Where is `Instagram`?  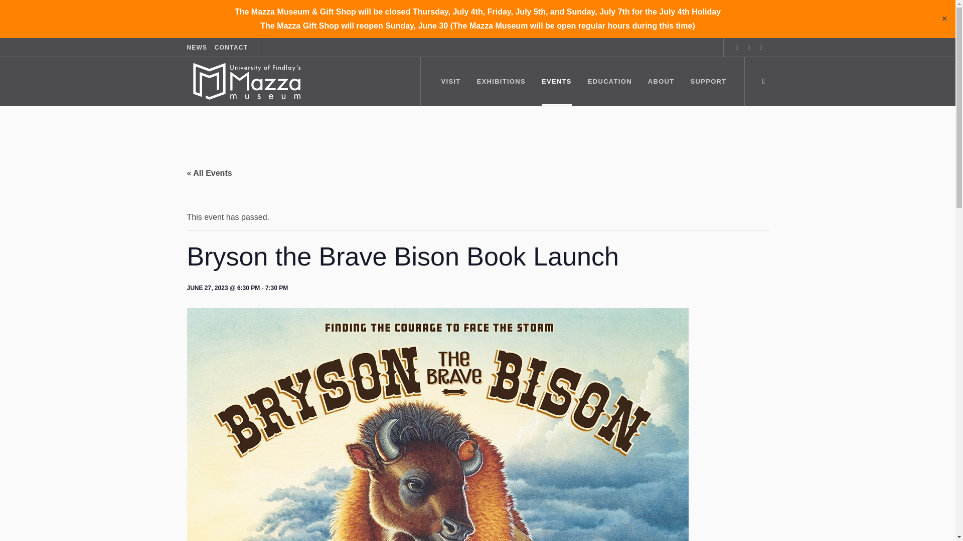
Instagram is located at coordinates (748, 47).